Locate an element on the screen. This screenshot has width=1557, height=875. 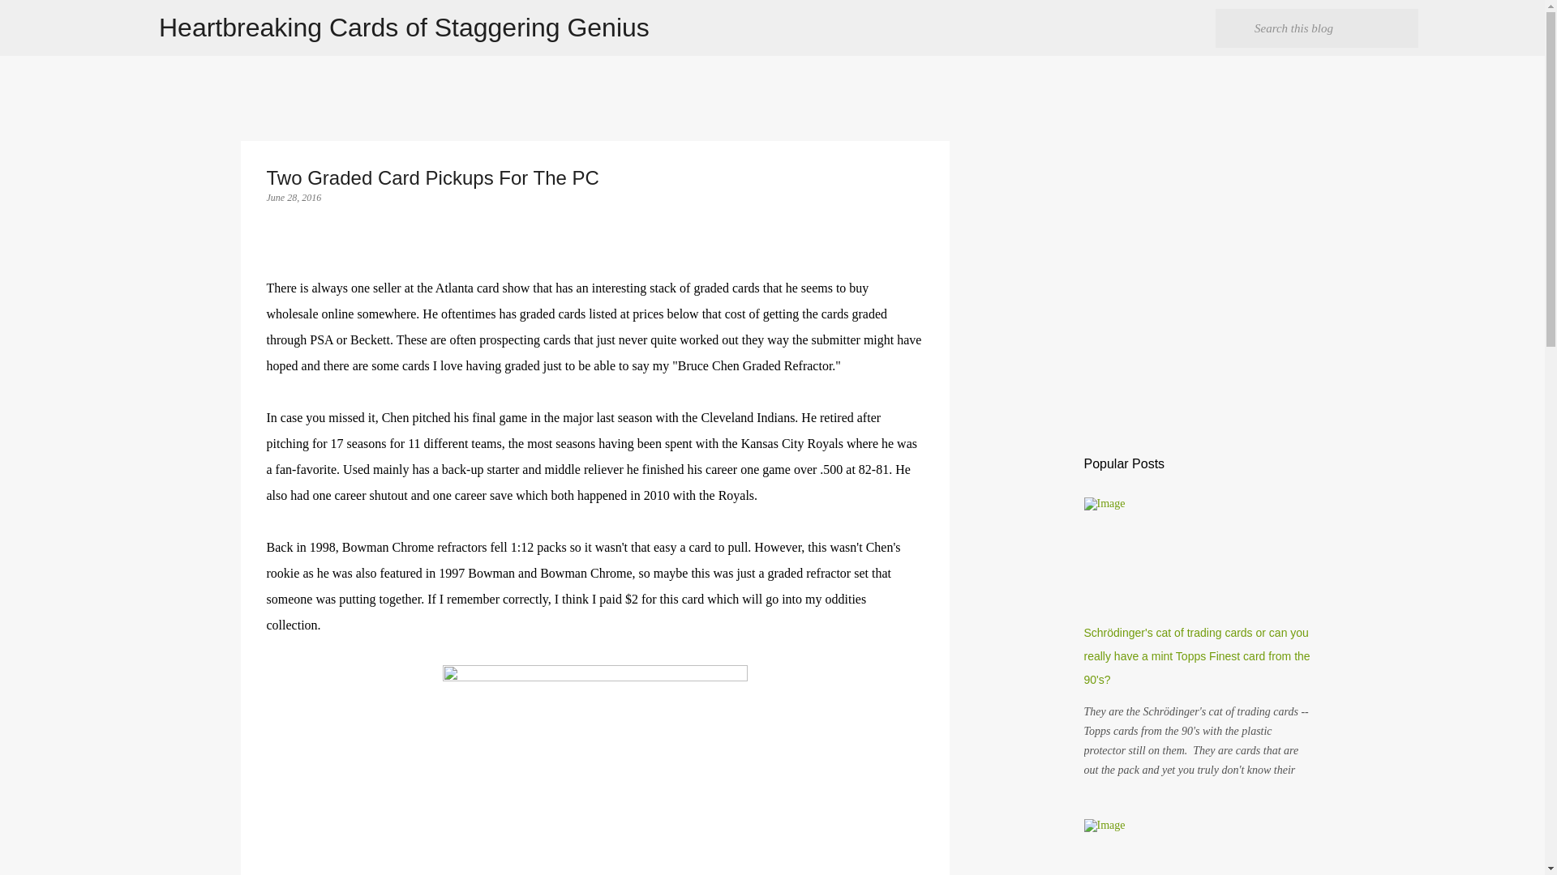
June 28, 2016 is located at coordinates (294, 197).